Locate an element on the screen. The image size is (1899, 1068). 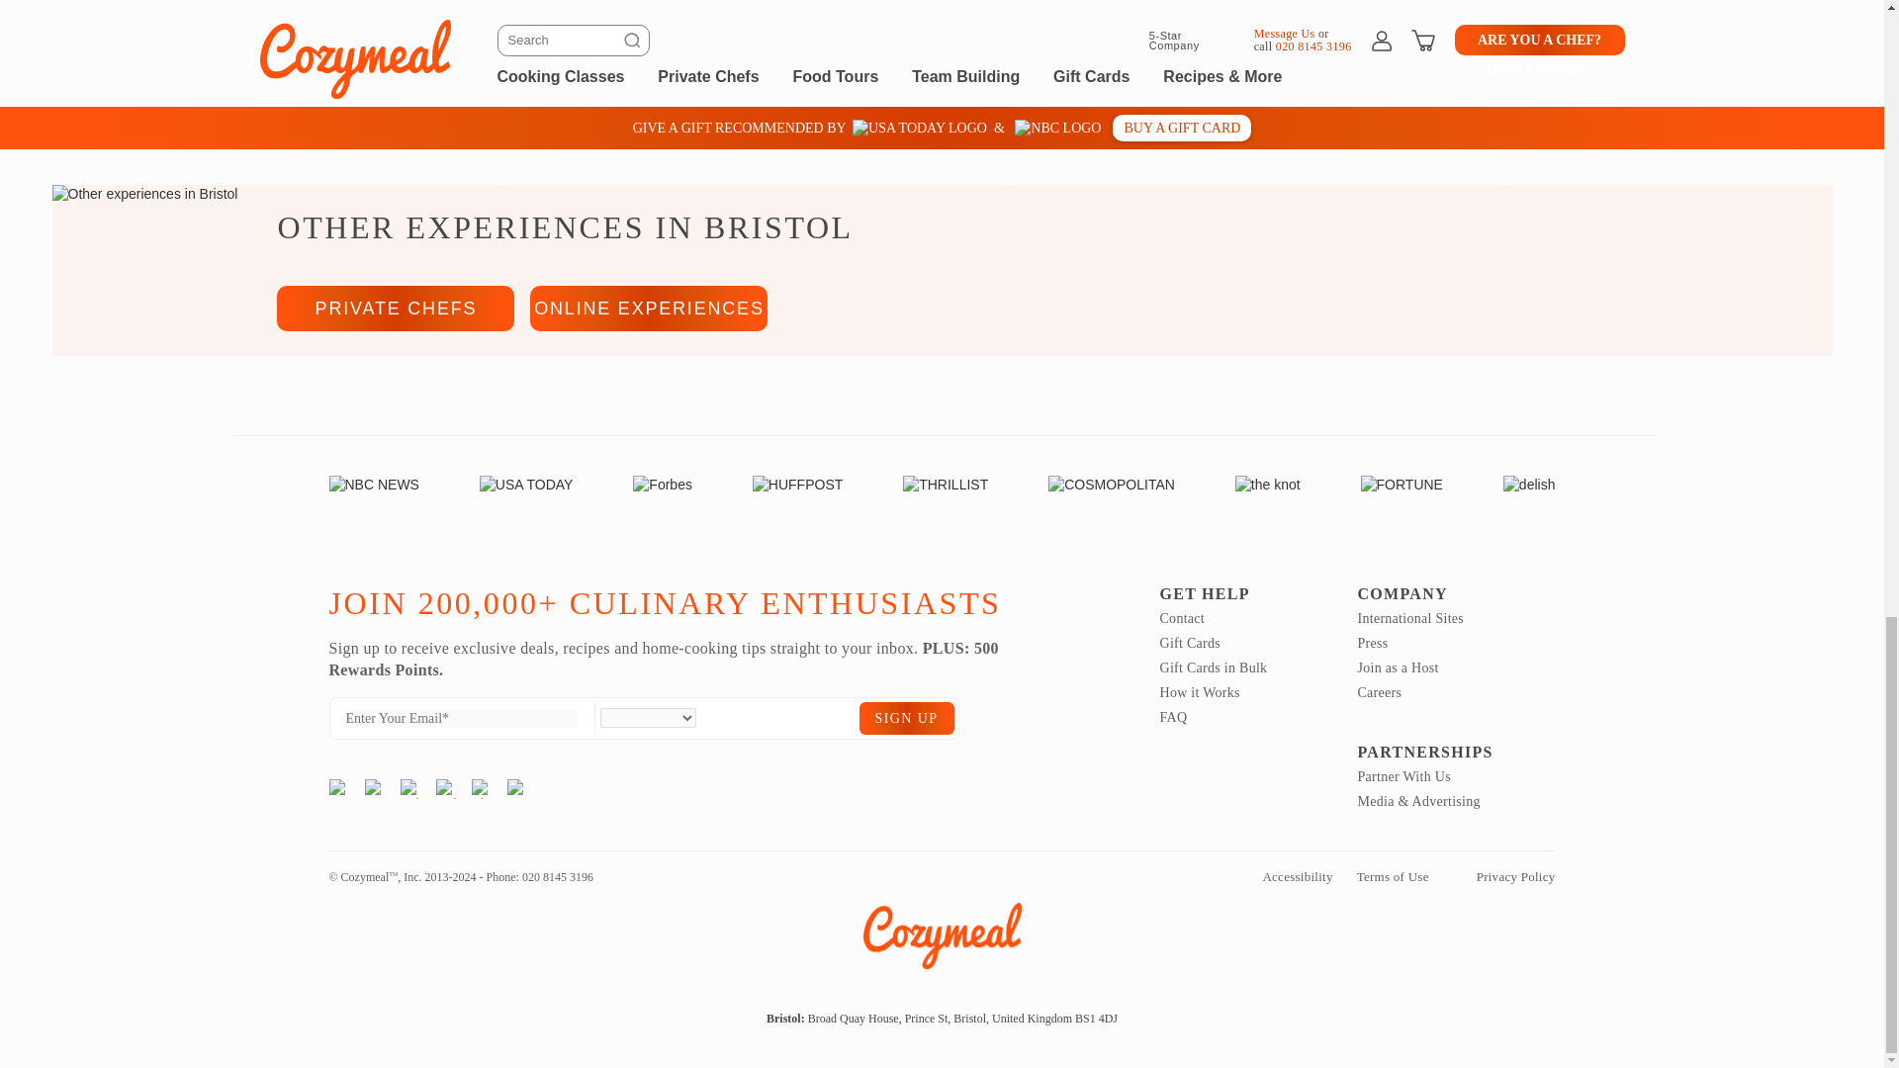
Pinterest is located at coordinates (481, 789).